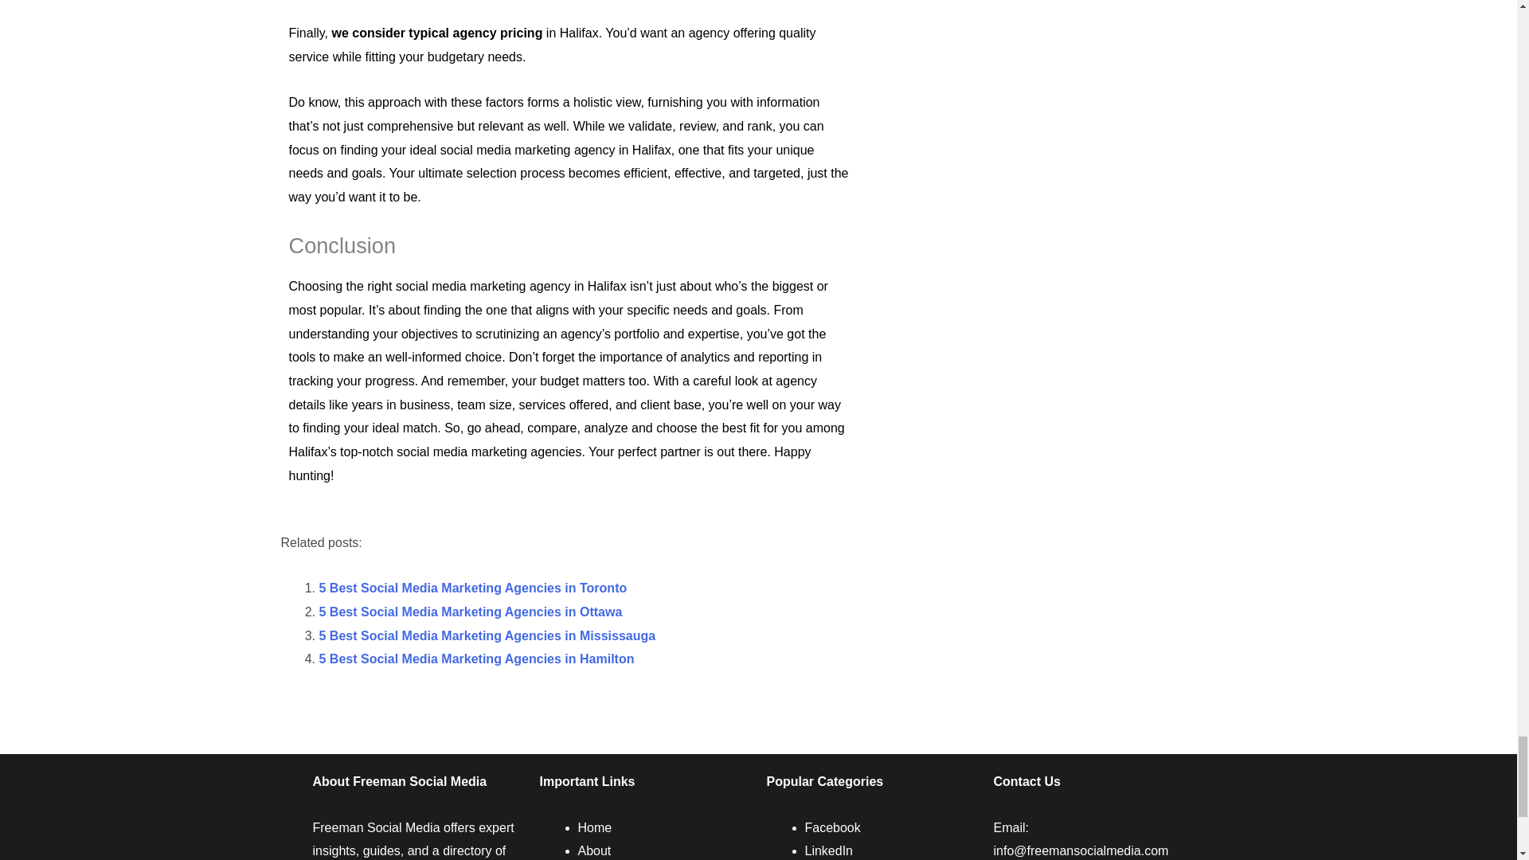 This screenshot has height=860, width=1529. What do you see at coordinates (470, 612) in the screenshot?
I see `5 Best Social Media Marketing Agencies in Ottawa` at bounding box center [470, 612].